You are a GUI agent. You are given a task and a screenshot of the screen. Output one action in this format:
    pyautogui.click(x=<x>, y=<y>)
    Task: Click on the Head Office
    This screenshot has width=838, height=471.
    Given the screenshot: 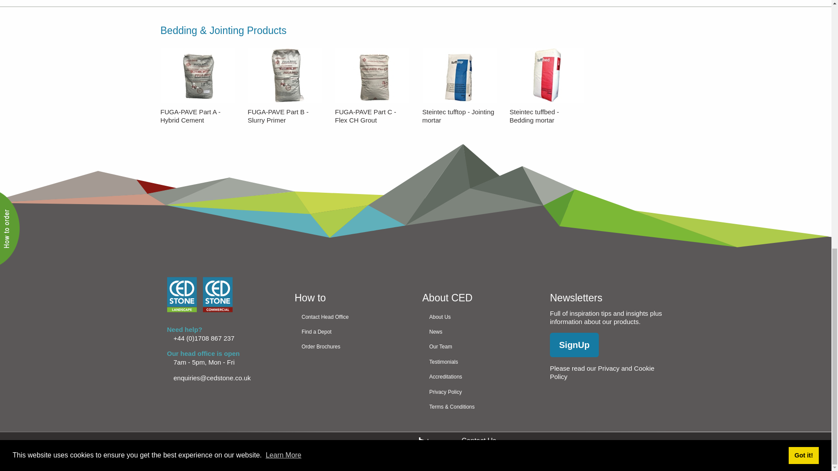 What is the action you would take?
    pyautogui.click(x=479, y=317)
    